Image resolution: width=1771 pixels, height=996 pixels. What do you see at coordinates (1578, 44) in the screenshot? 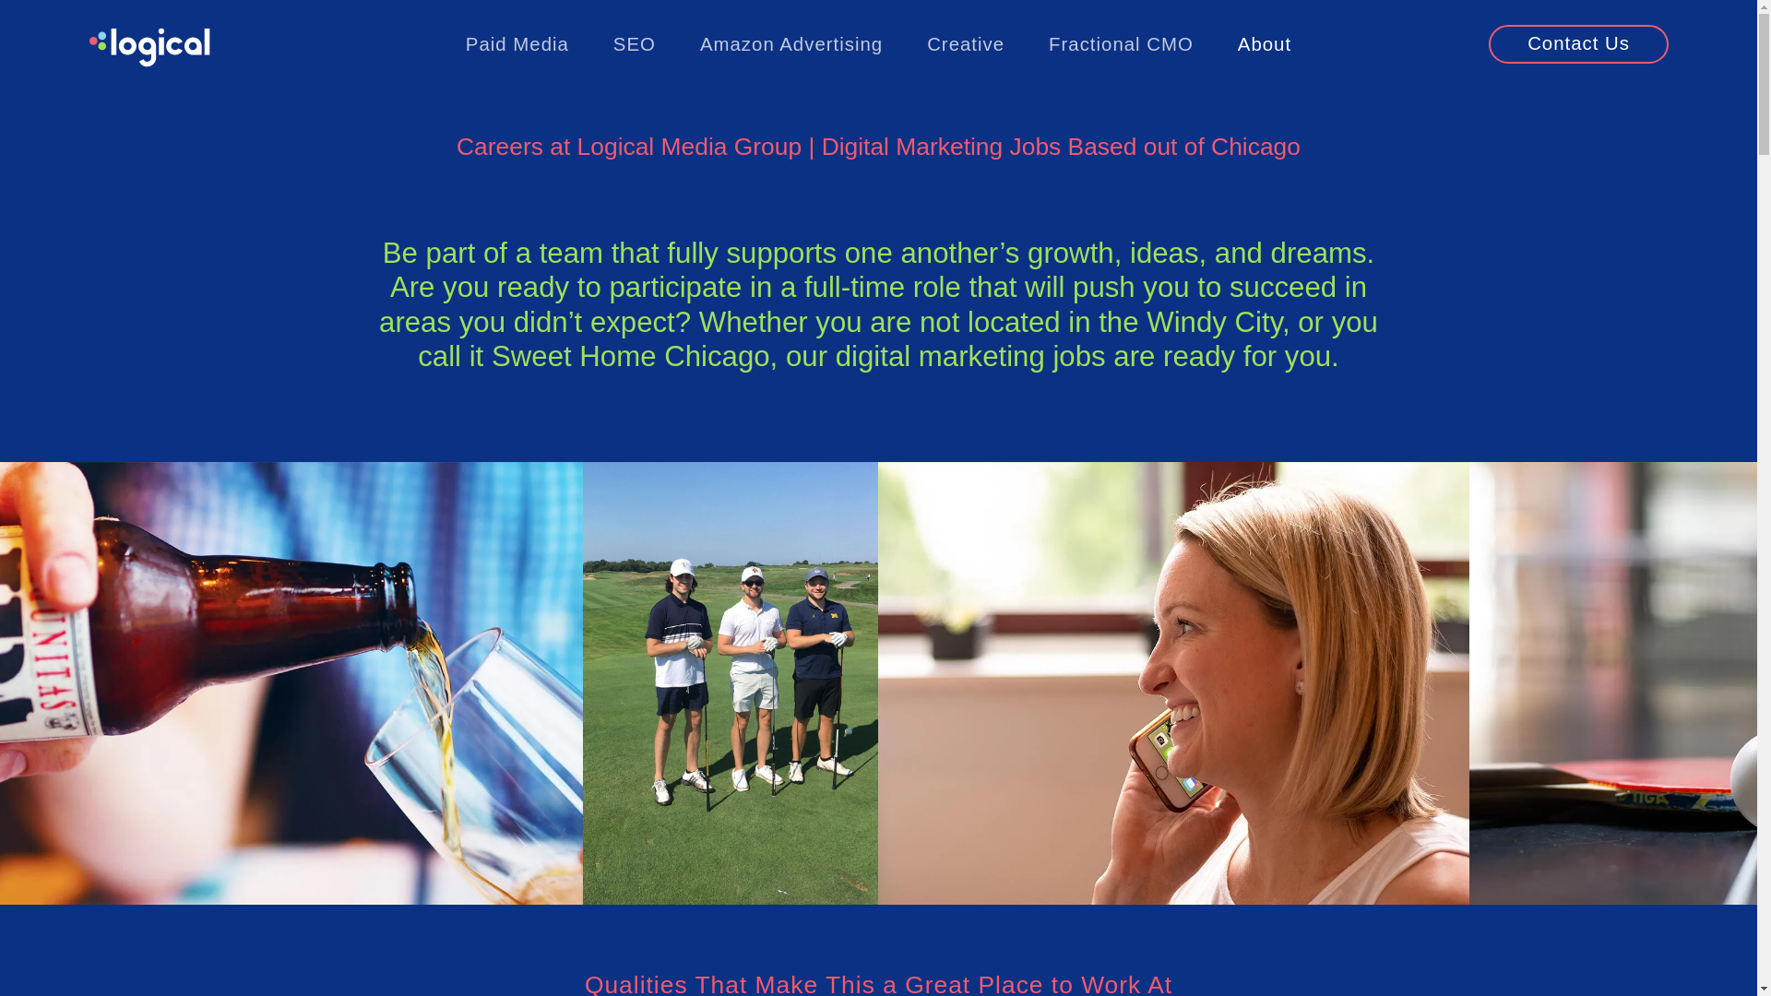
I see `Contact Us` at bounding box center [1578, 44].